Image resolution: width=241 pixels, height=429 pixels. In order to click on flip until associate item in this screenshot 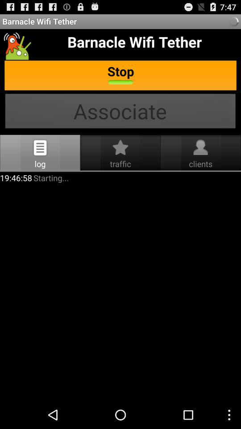, I will do `click(120, 112)`.